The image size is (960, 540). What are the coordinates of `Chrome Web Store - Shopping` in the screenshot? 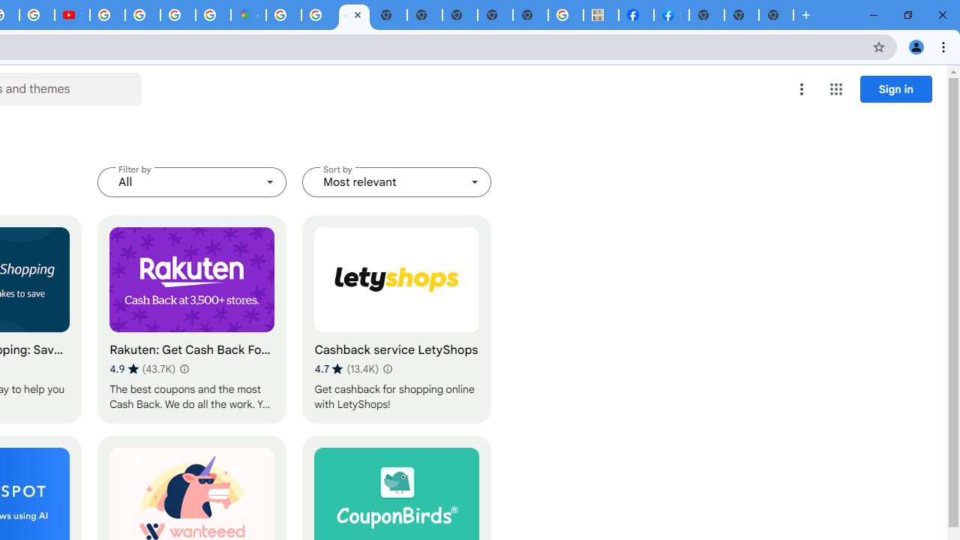 It's located at (354, 15).